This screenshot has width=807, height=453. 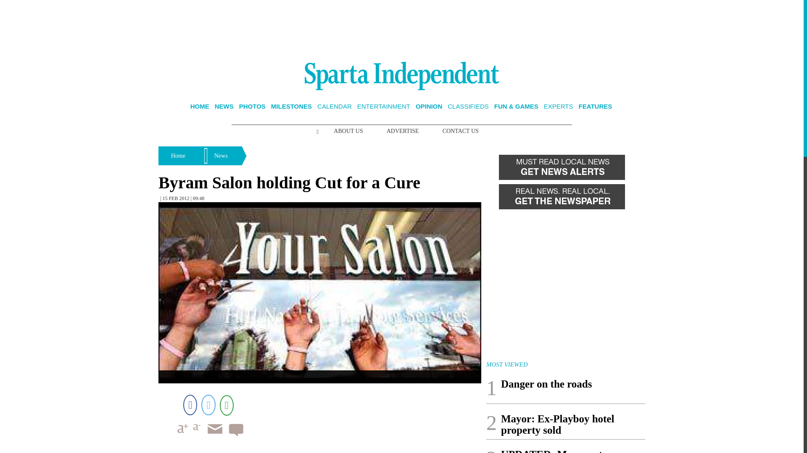 I want to click on HOME, so click(x=200, y=107).